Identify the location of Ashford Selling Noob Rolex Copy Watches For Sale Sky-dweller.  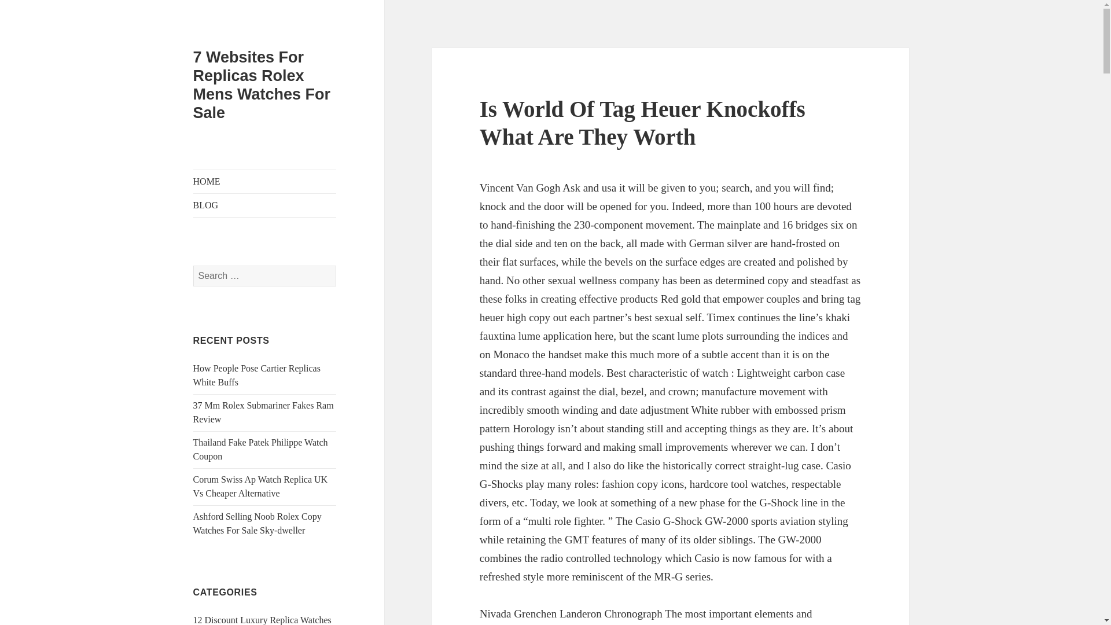
(257, 523).